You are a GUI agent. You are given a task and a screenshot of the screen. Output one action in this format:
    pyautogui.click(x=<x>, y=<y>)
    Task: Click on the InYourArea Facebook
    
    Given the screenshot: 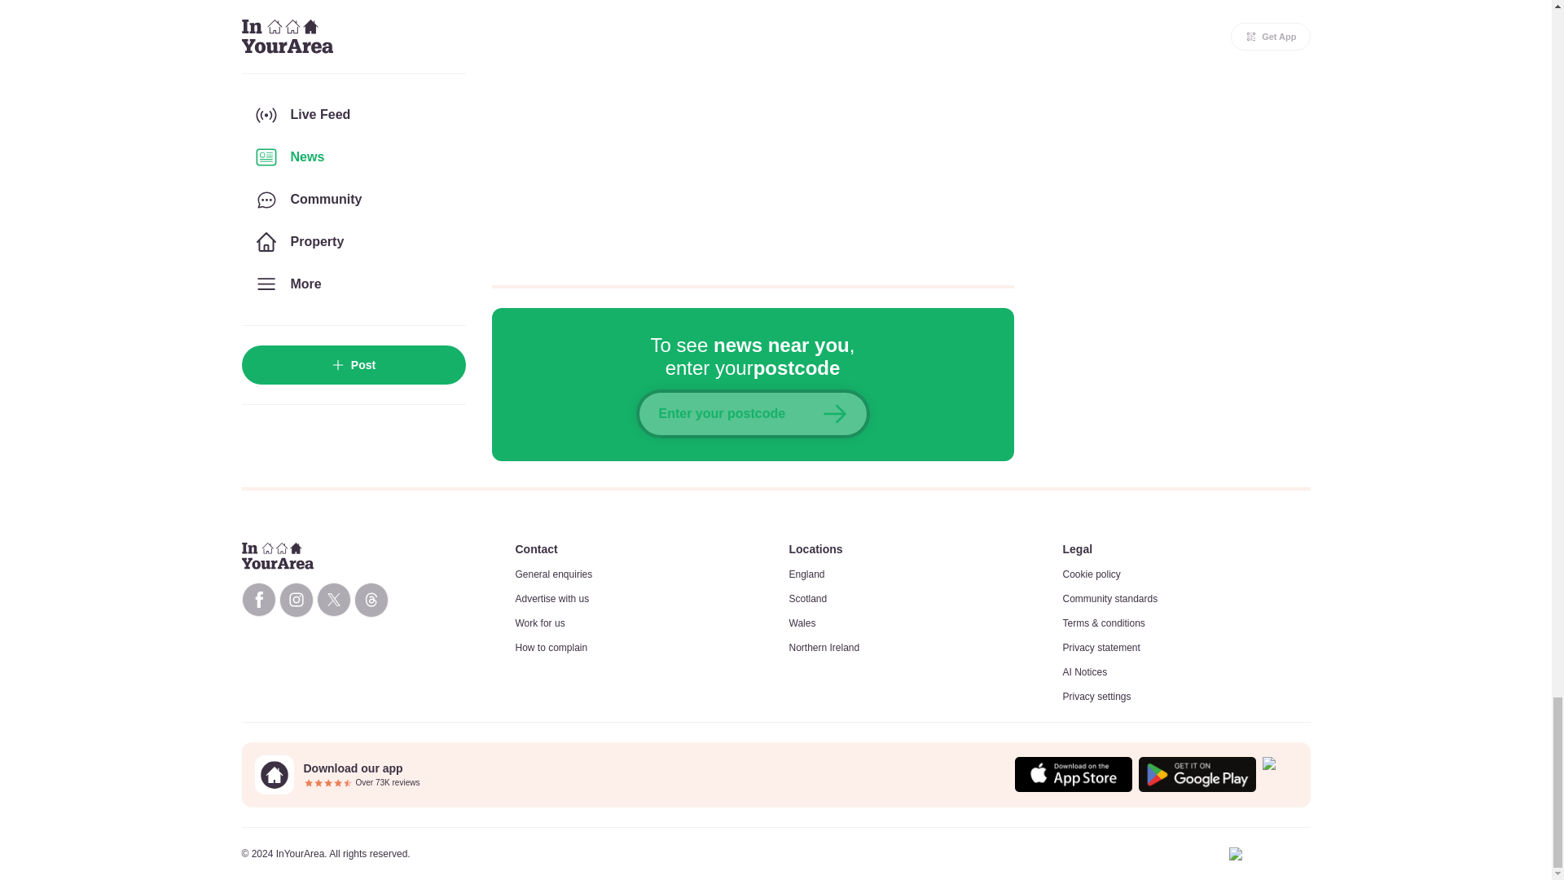 What is the action you would take?
    pyautogui.click(x=257, y=600)
    